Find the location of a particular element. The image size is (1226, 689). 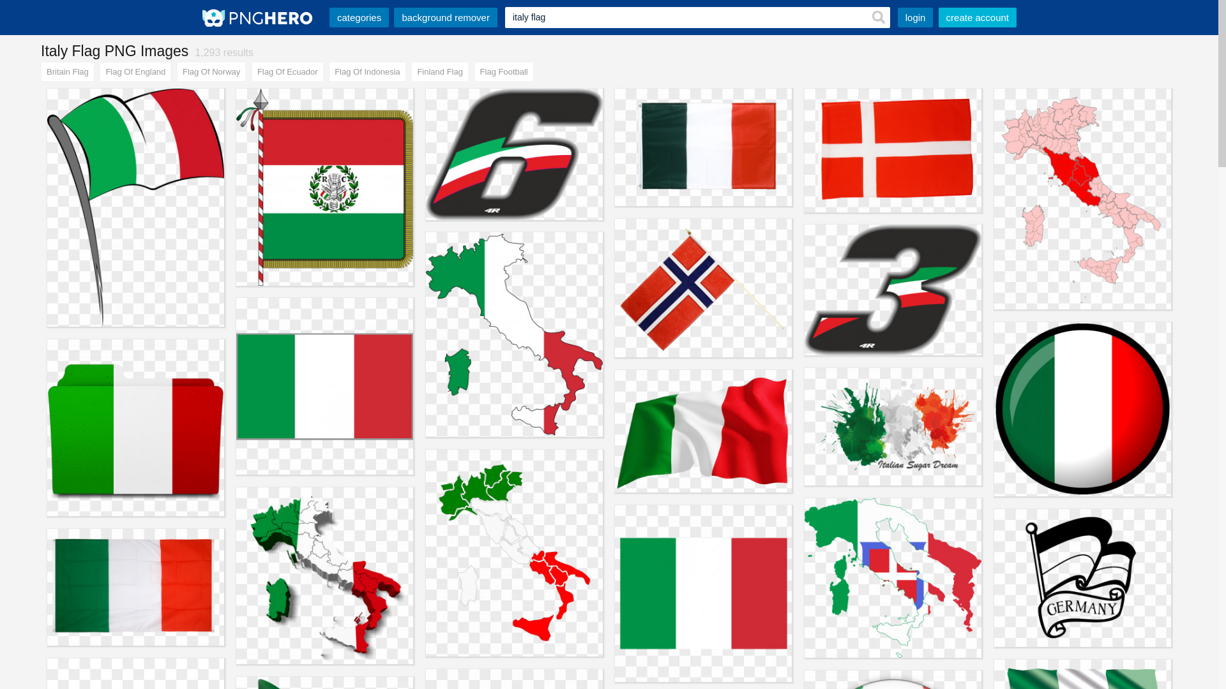

Finland Flag is located at coordinates (440, 72).